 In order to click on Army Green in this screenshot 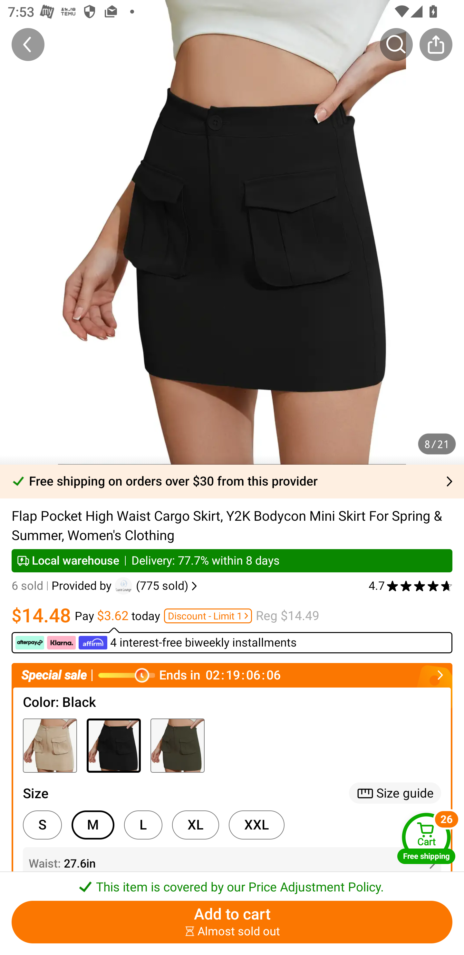, I will do `click(177, 745)`.